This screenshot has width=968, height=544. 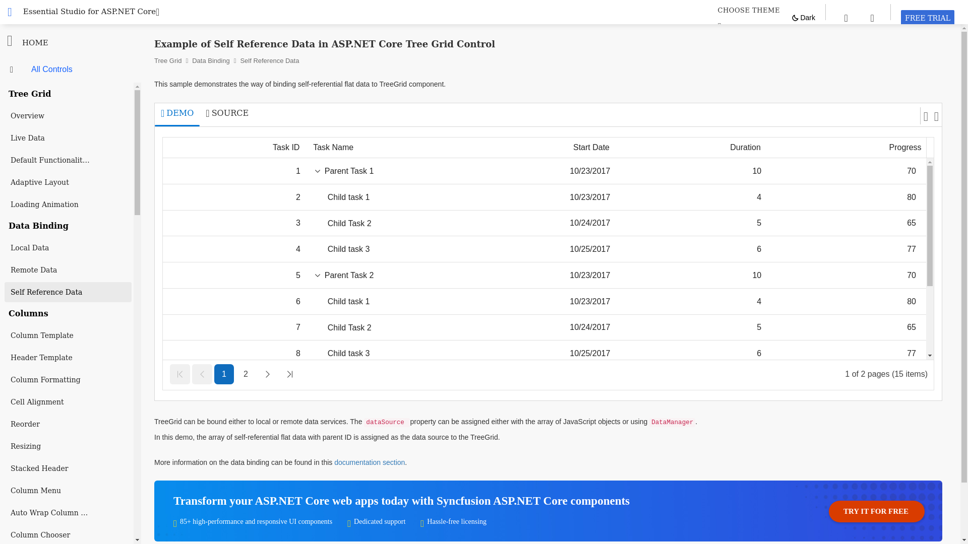 What do you see at coordinates (202, 374) in the screenshot?
I see `Go to previous page` at bounding box center [202, 374].